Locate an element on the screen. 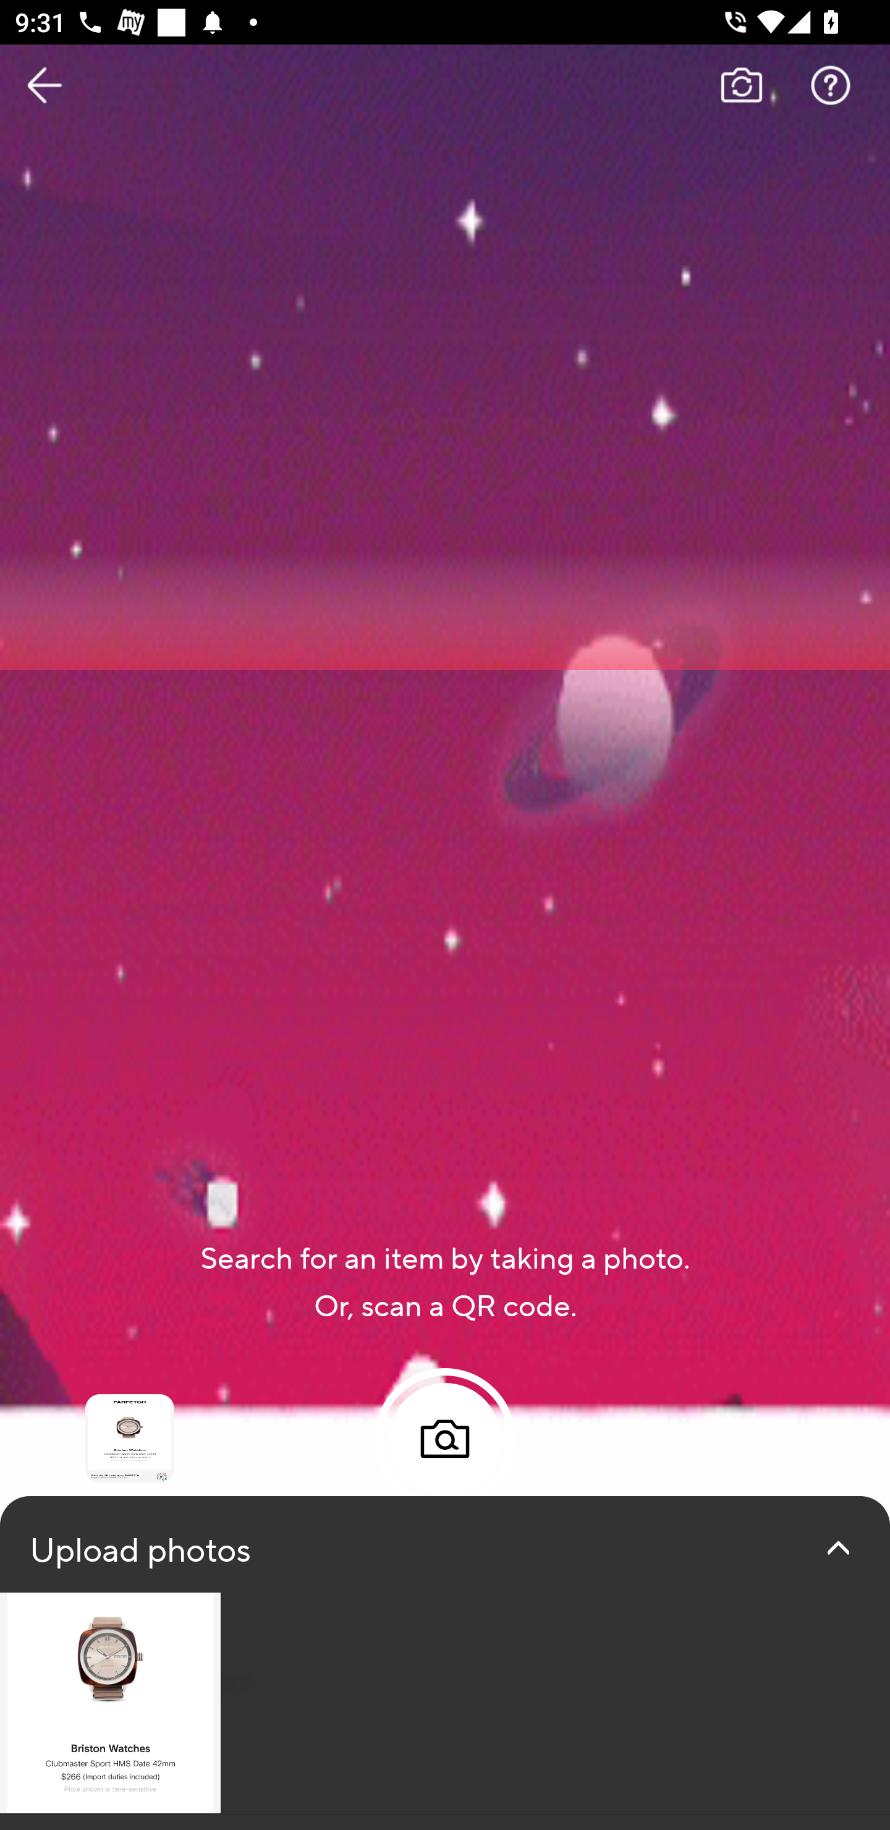 Image resolution: width=890 pixels, height=1830 pixels.  is located at coordinates (838, 1548).